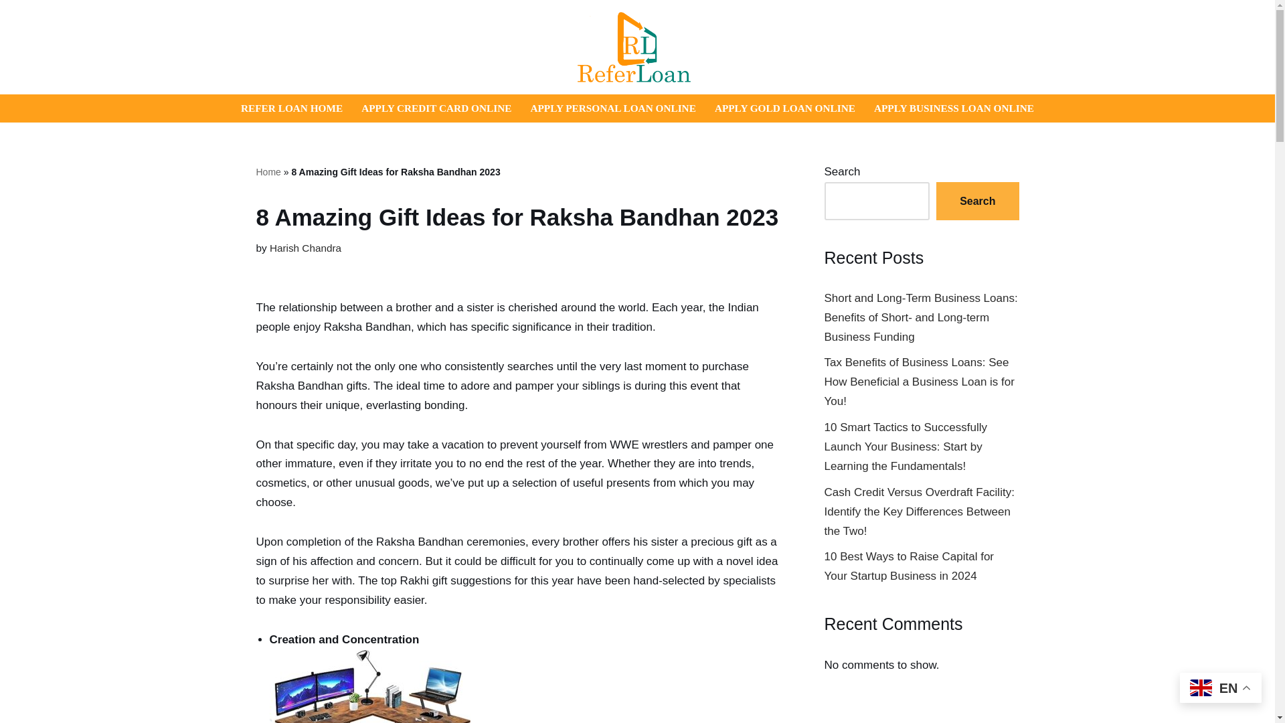 This screenshot has width=1285, height=723. Describe the element at coordinates (292, 108) in the screenshot. I see `REFER LOAN HOME` at that location.